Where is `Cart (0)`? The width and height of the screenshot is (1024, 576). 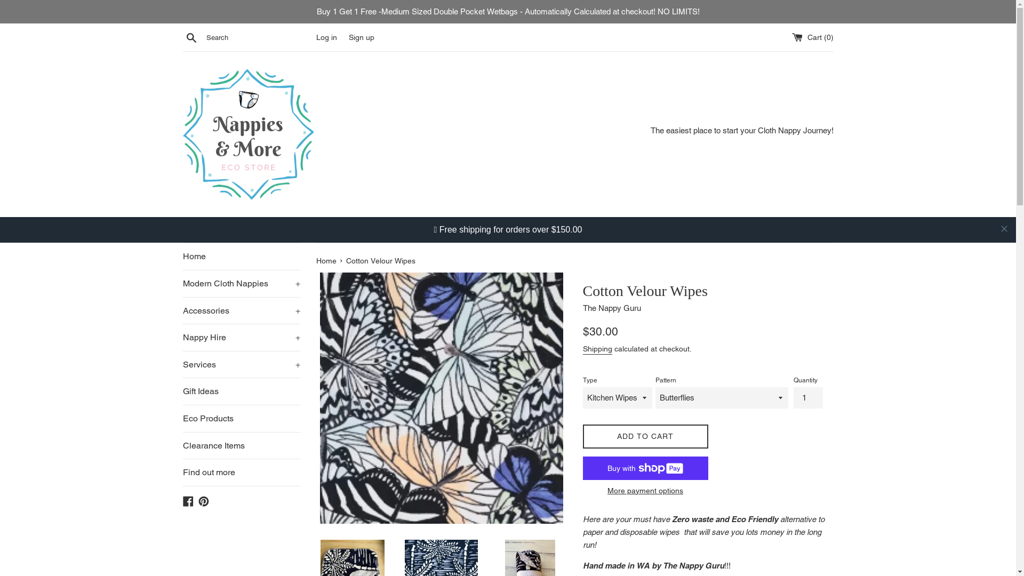
Cart (0) is located at coordinates (812, 37).